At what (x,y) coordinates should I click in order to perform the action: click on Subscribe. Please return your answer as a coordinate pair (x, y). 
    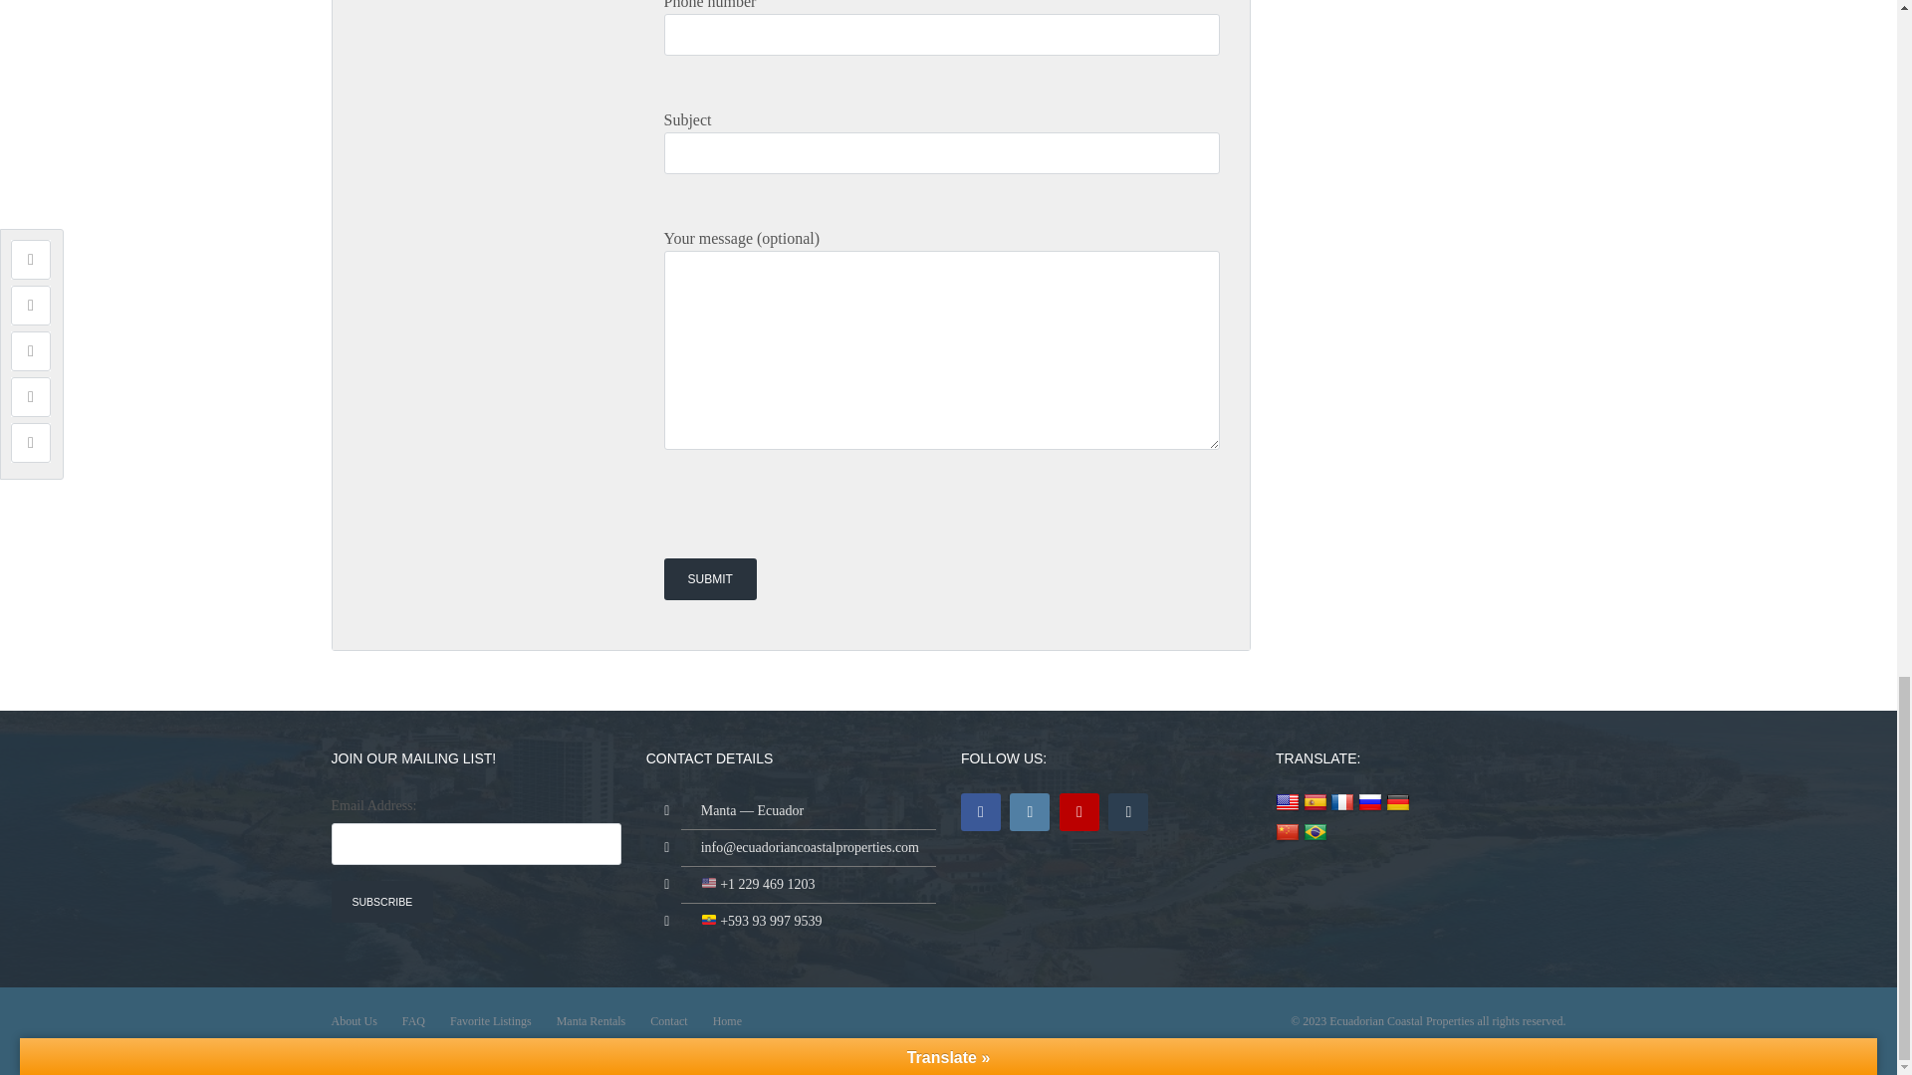
    Looking at the image, I should click on (382, 901).